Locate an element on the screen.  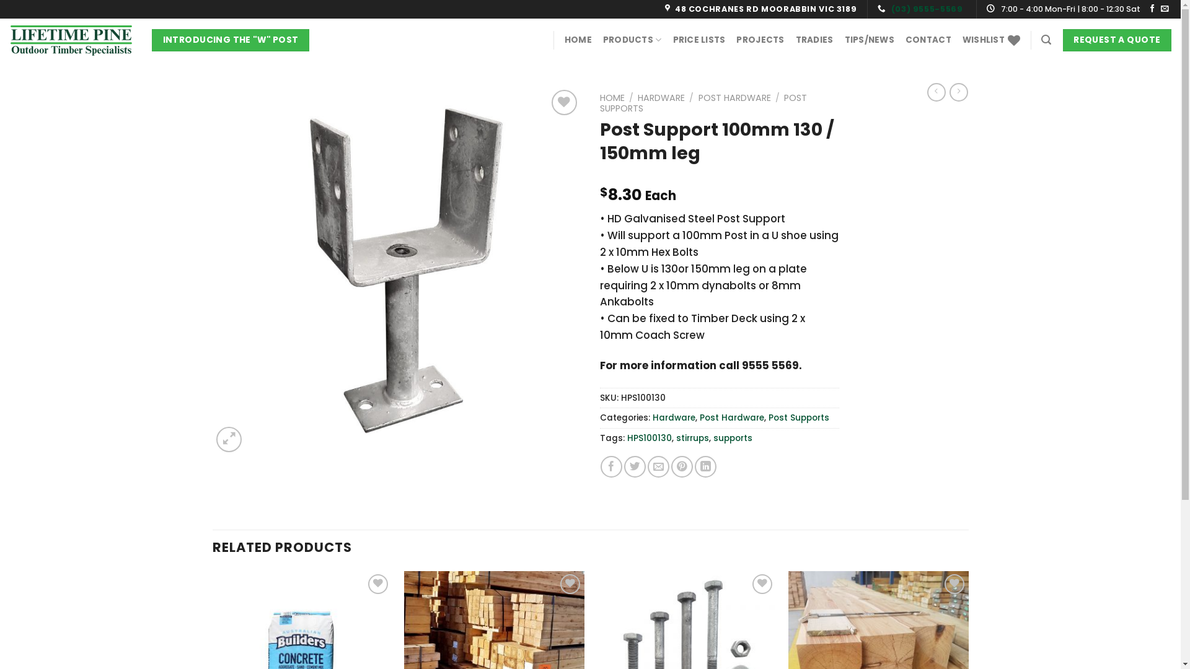
HOME is located at coordinates (578, 40).